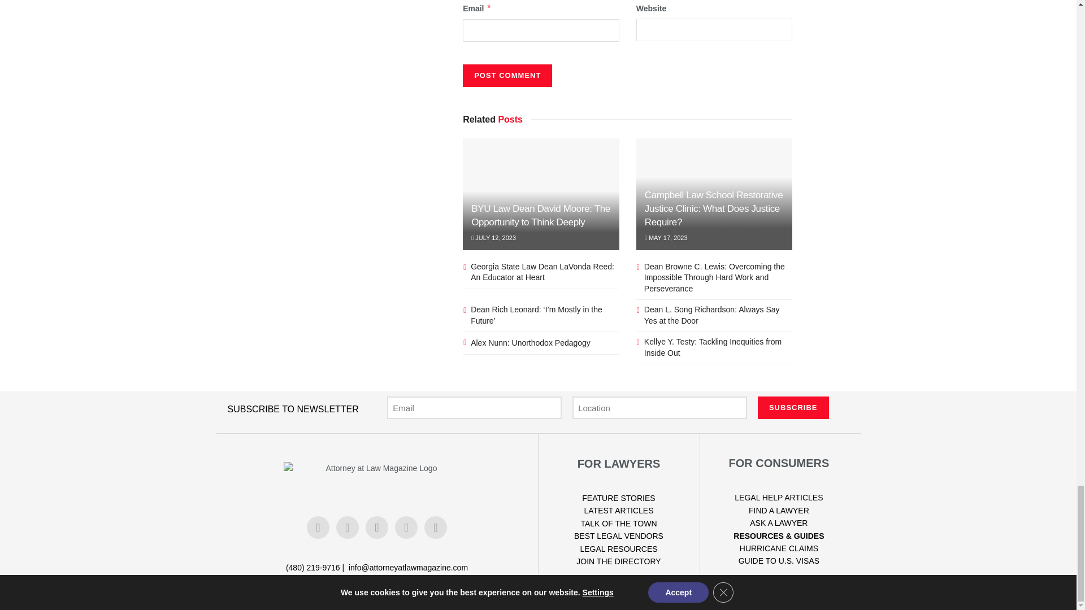 The width and height of the screenshot is (1085, 610). Describe the element at coordinates (793, 408) in the screenshot. I see `Subscribe` at that location.